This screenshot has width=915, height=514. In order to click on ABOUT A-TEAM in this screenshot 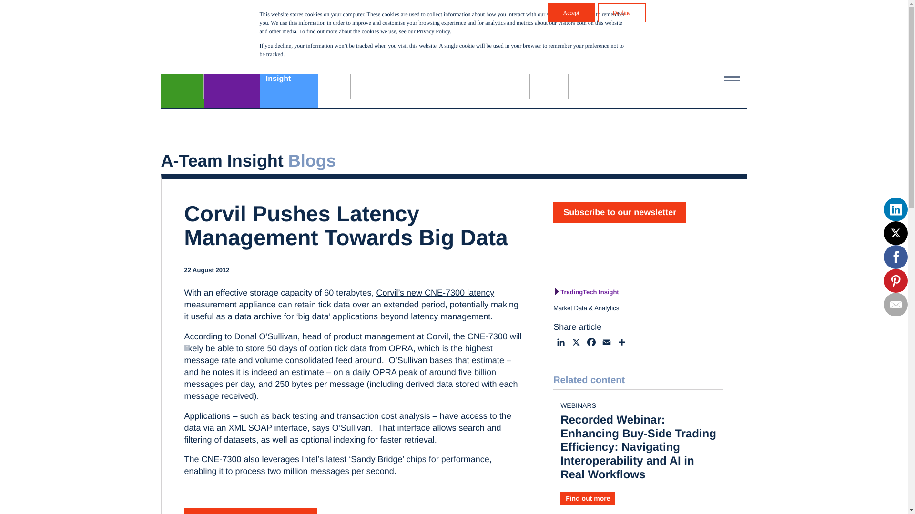, I will do `click(606, 344)`.